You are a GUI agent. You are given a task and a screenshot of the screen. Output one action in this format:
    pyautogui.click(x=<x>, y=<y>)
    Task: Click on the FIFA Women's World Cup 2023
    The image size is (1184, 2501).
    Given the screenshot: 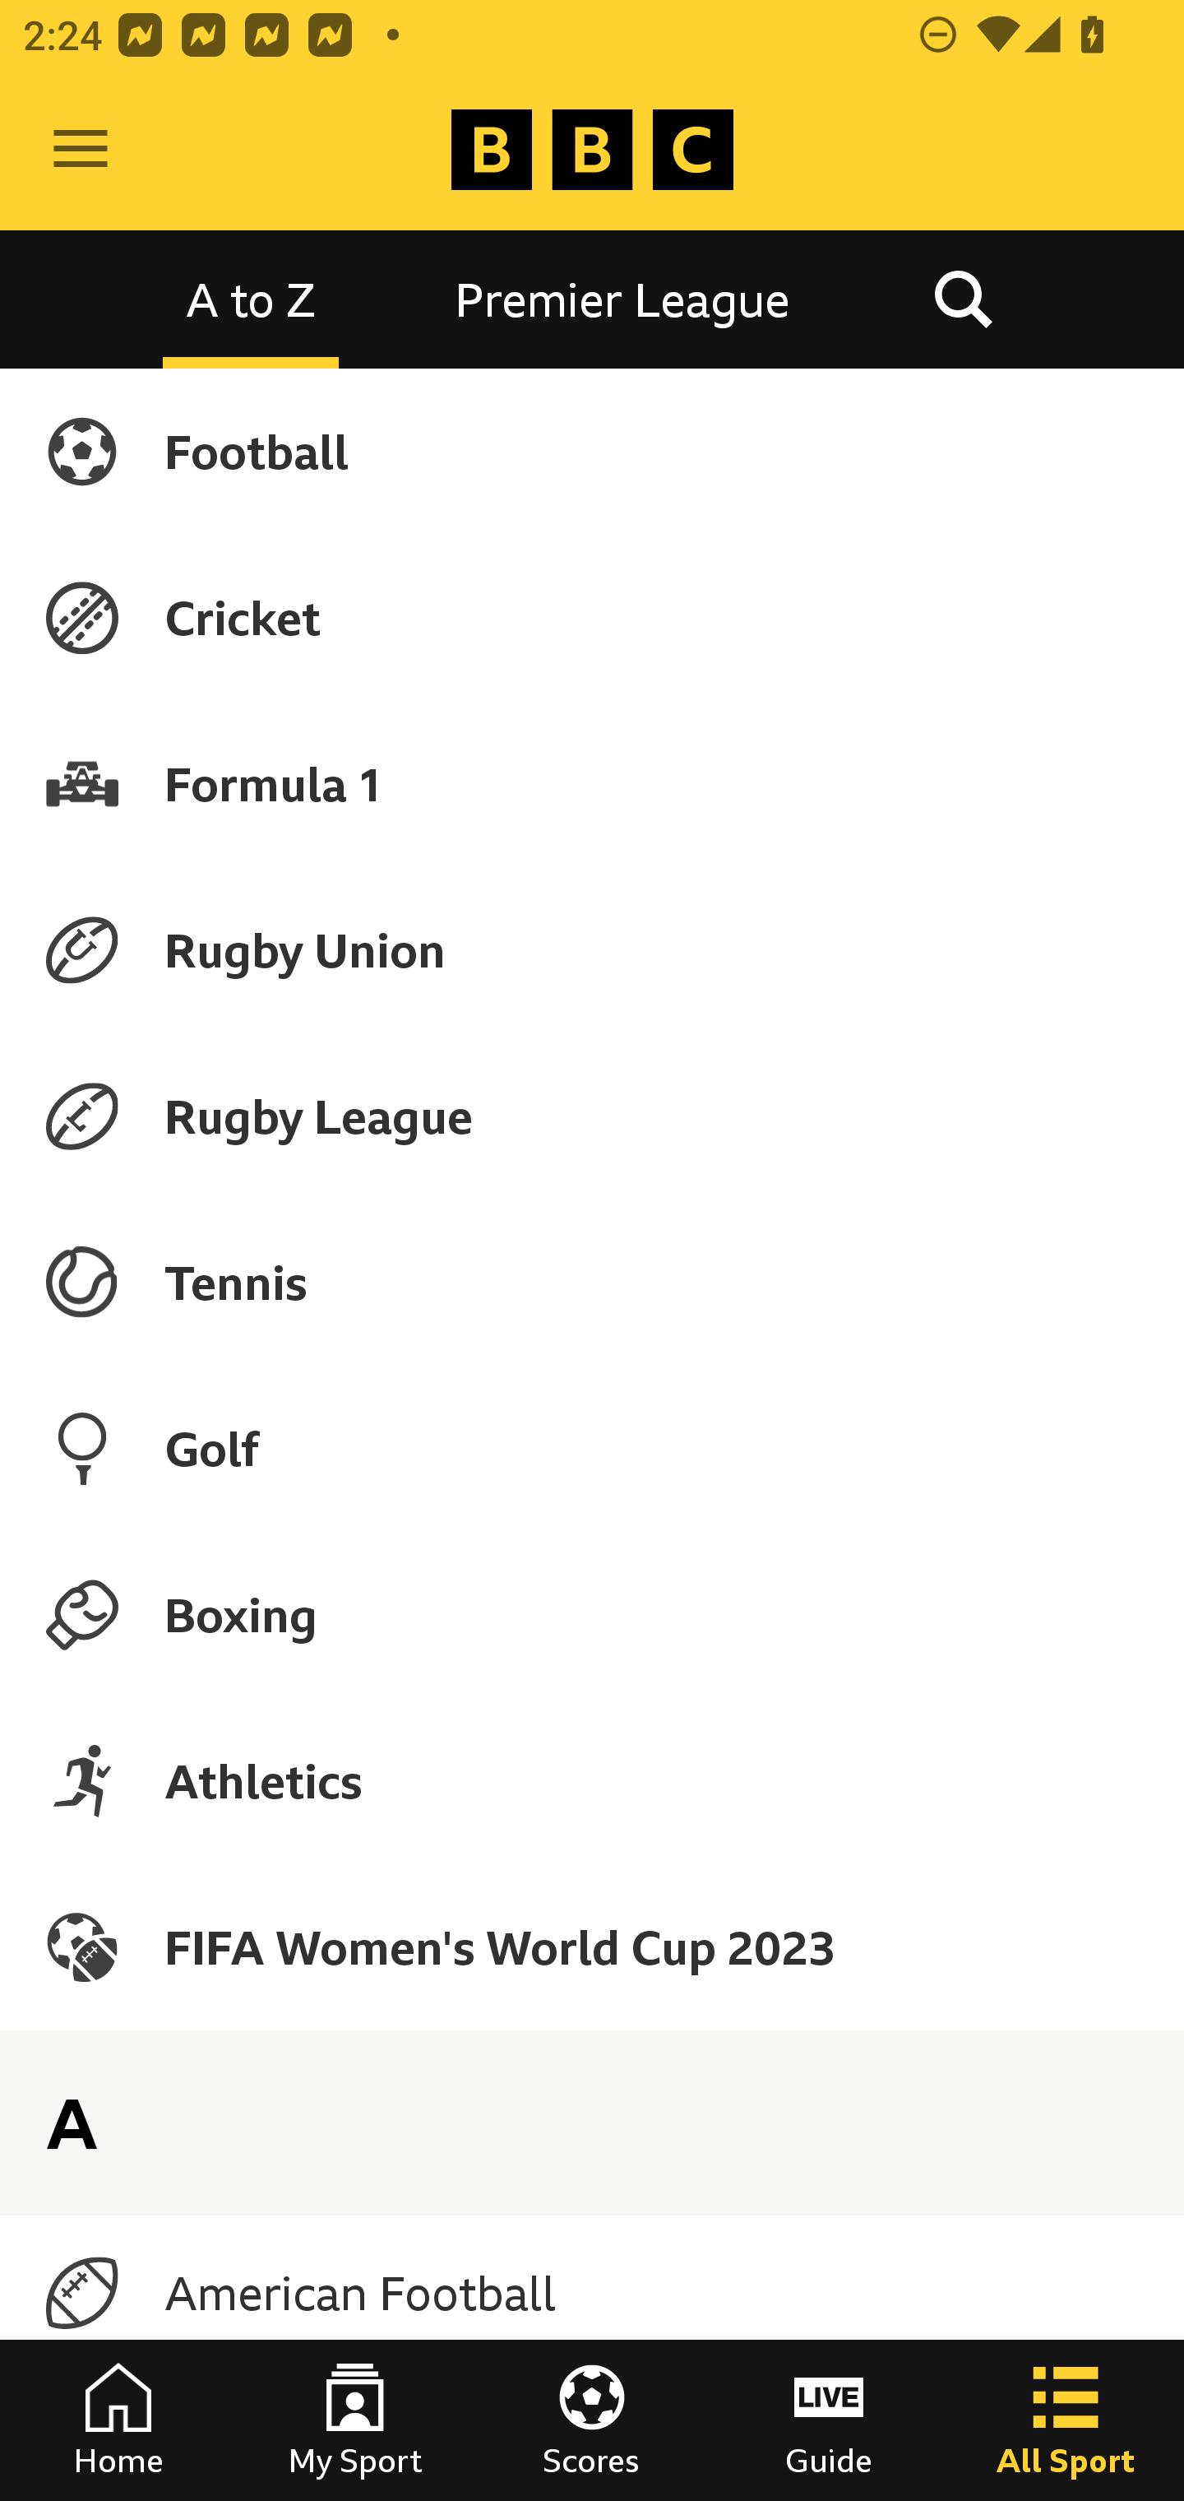 What is the action you would take?
    pyautogui.click(x=592, y=1947)
    